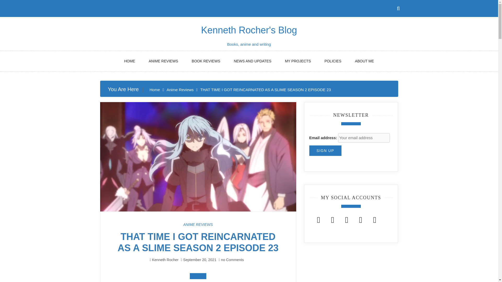 This screenshot has height=282, width=502. Describe the element at coordinates (231, 260) in the screenshot. I see `no Comments` at that location.